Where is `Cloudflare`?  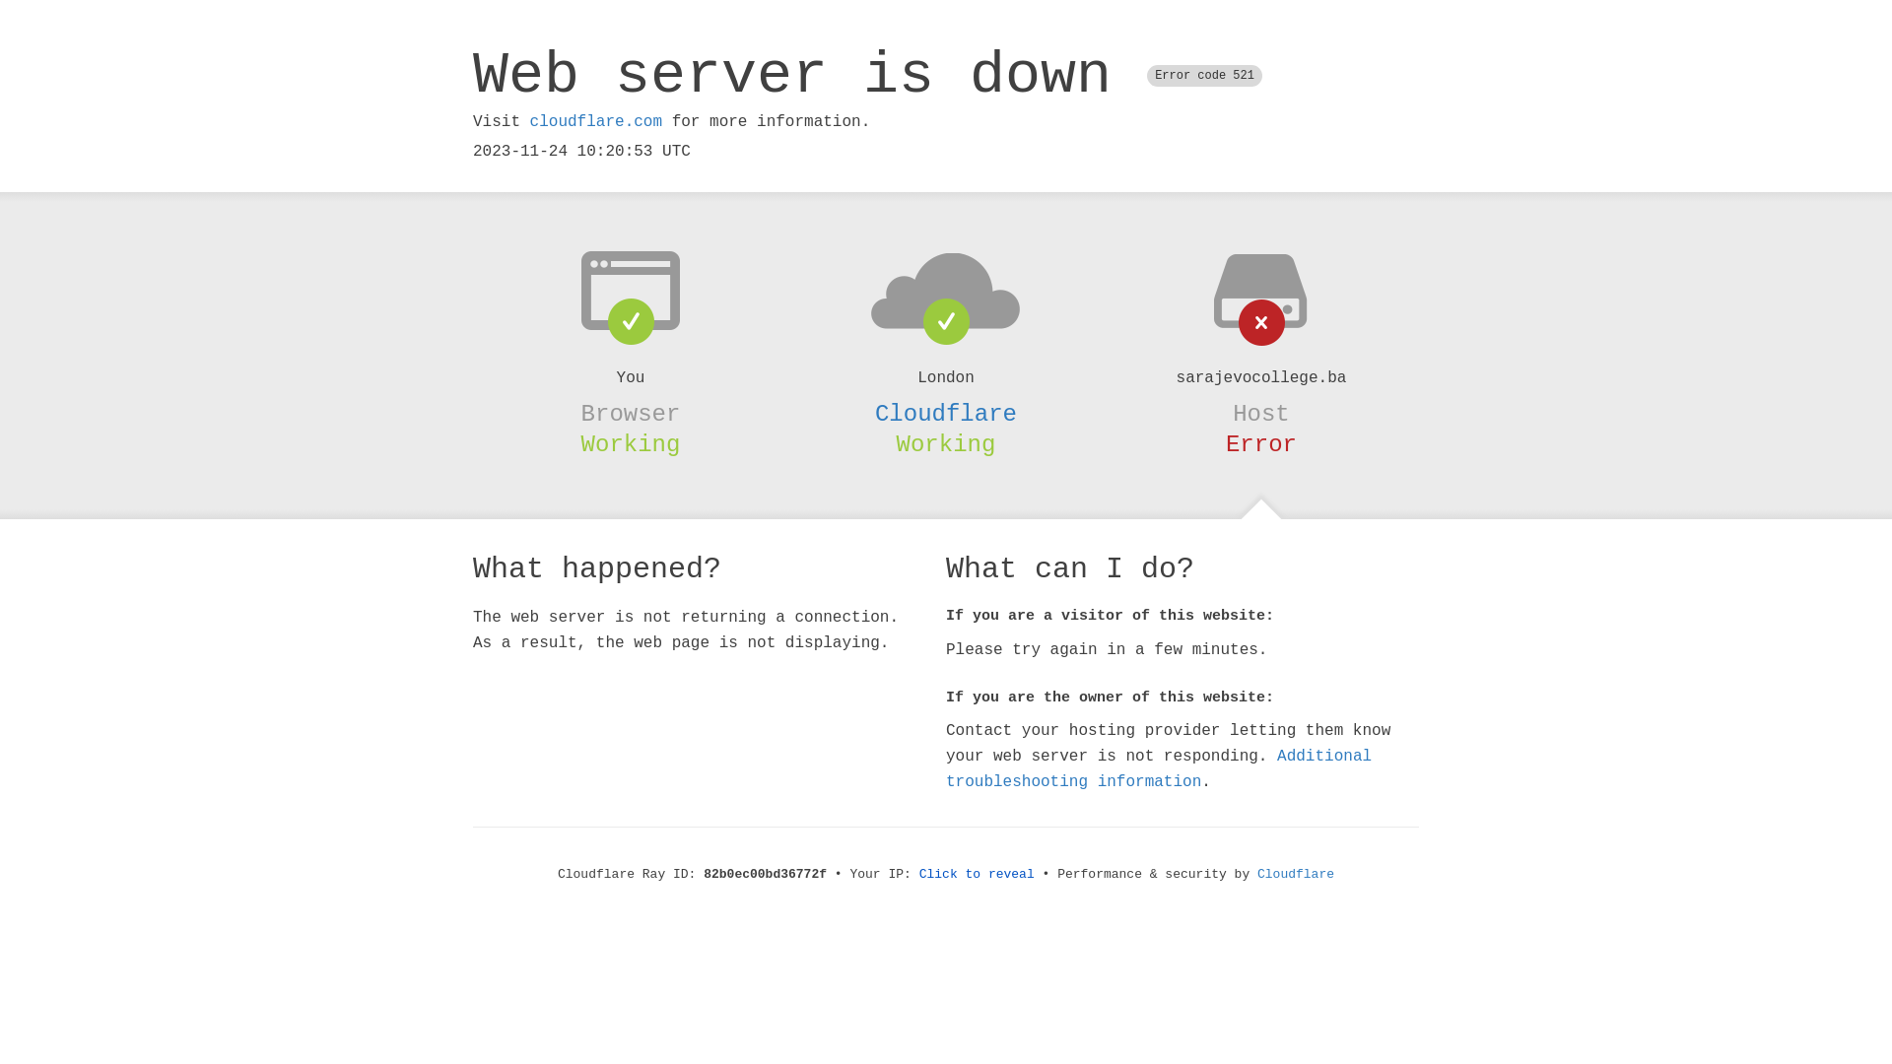
Cloudflare is located at coordinates (1296, 875).